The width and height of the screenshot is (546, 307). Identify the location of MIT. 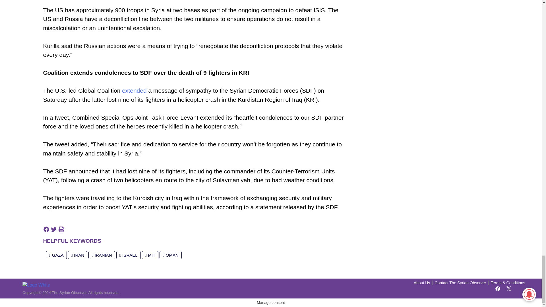
(150, 255).